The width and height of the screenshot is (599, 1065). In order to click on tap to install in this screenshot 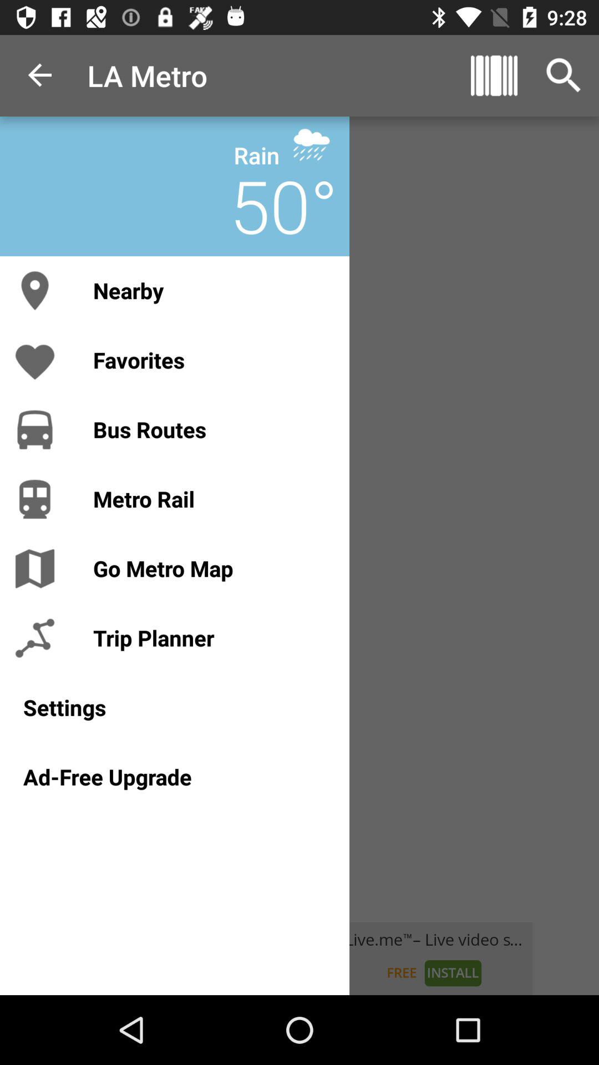, I will do `click(299, 958)`.